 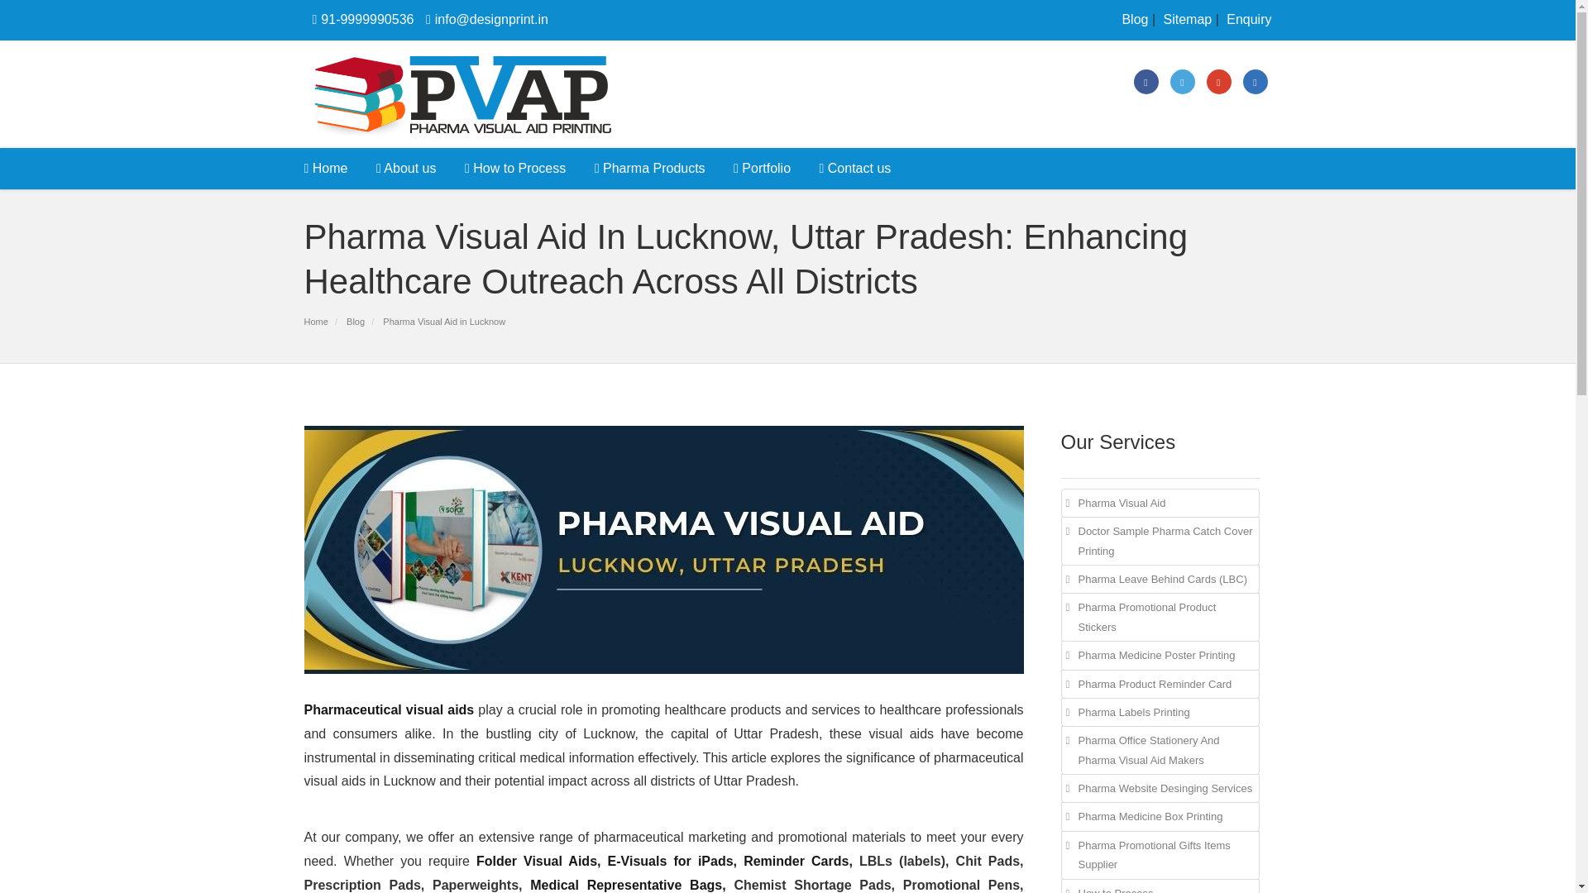 What do you see at coordinates (1133, 20) in the screenshot?
I see `Blog` at bounding box center [1133, 20].